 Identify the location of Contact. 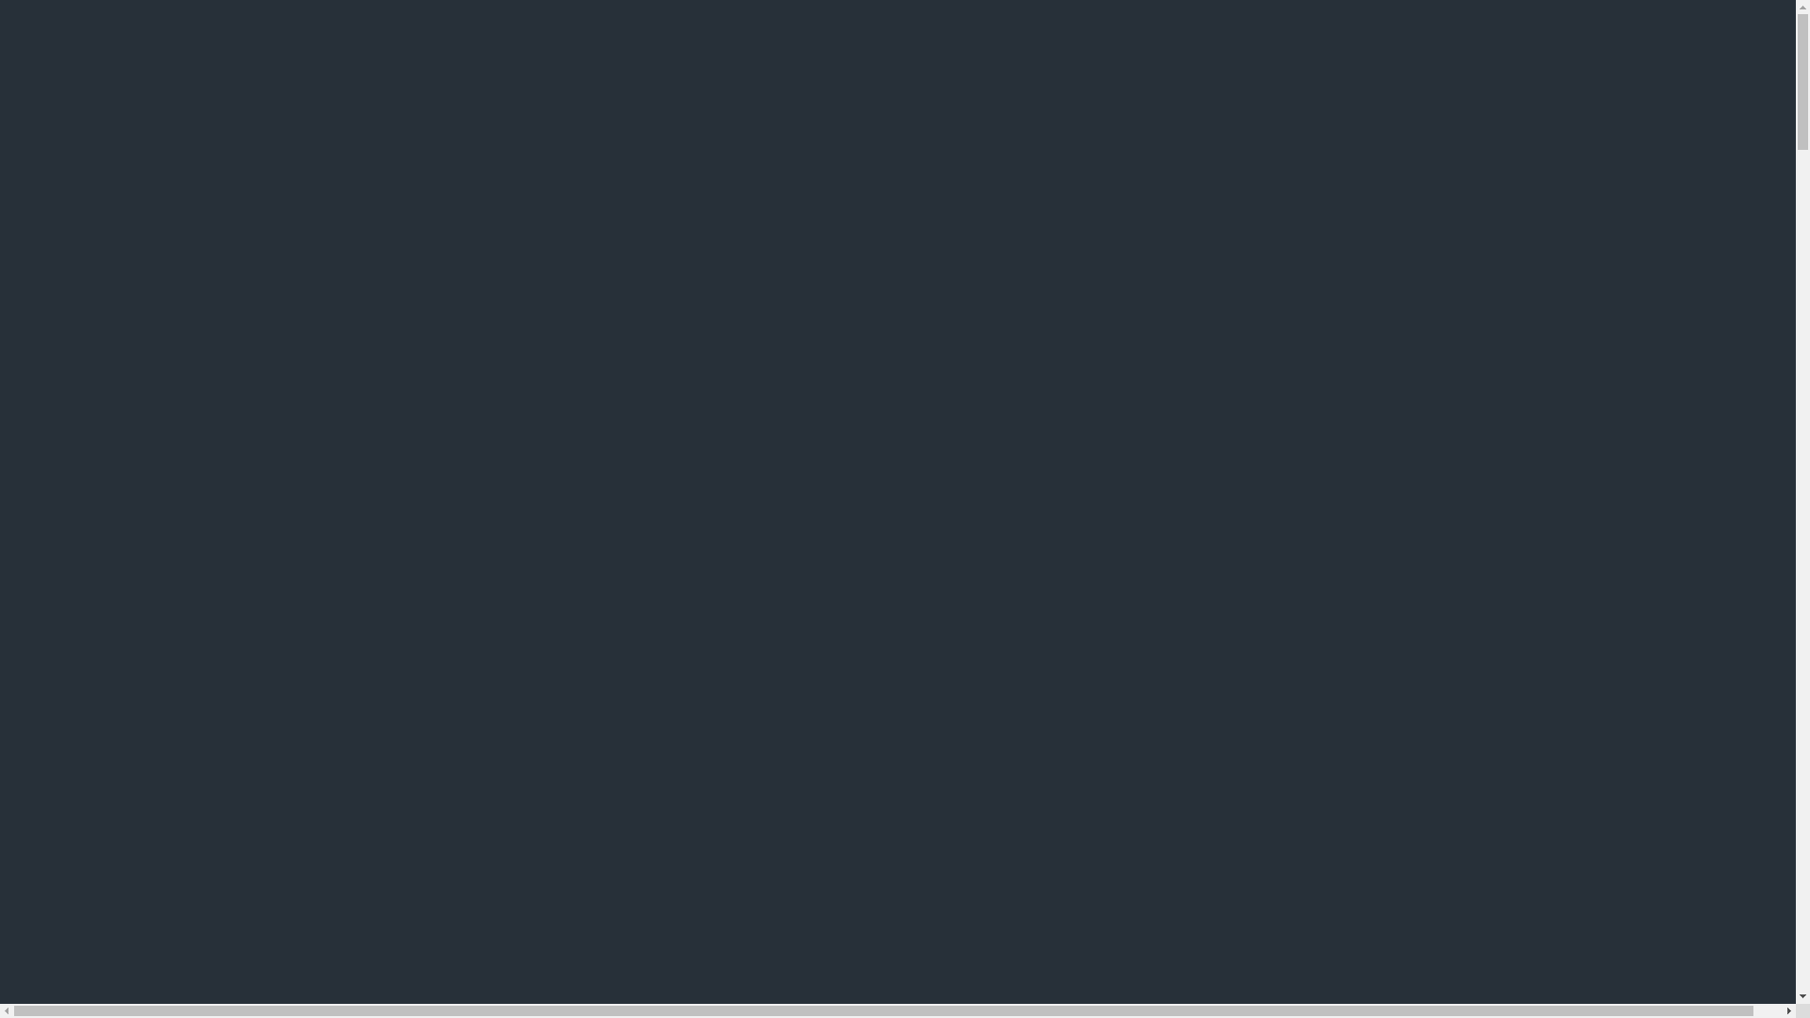
(86, 407).